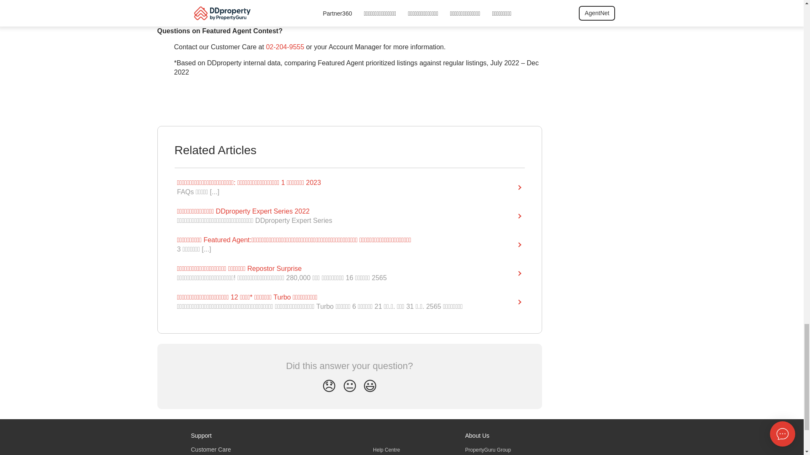  I want to click on 02-204-9555, so click(285, 53).